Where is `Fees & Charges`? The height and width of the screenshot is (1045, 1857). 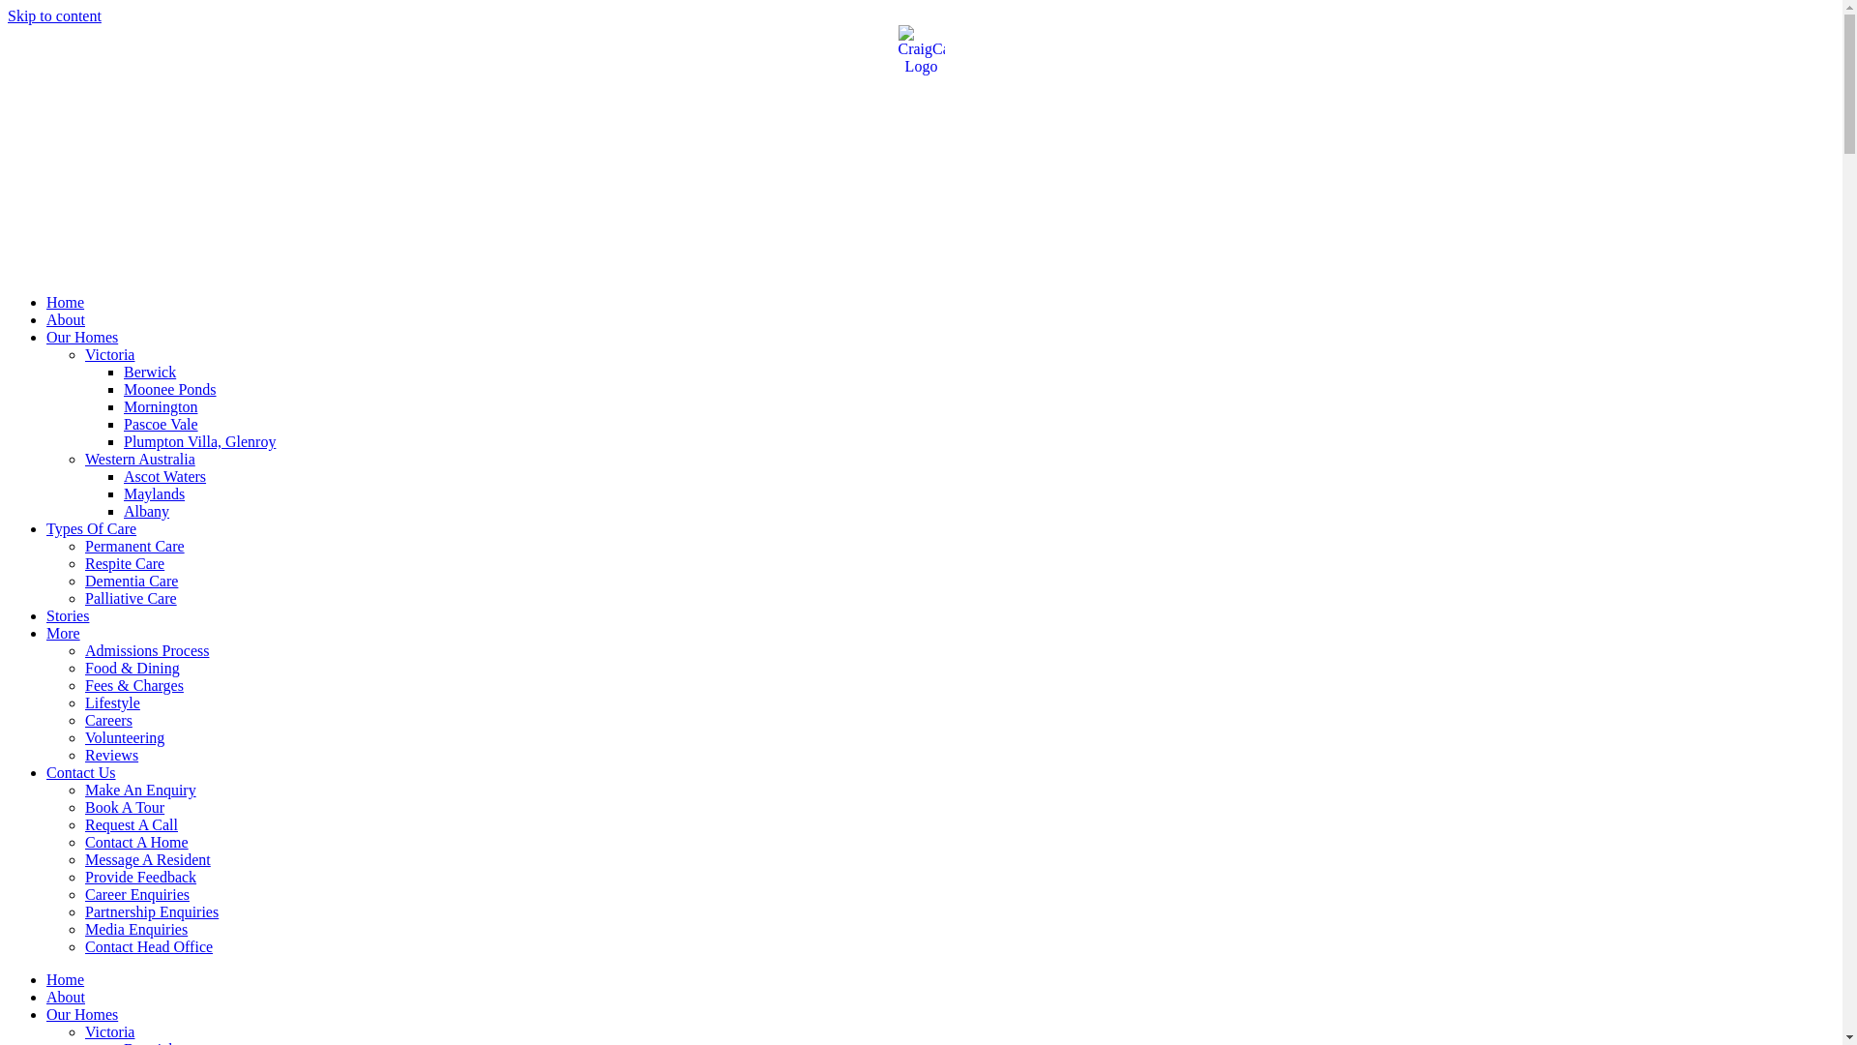
Fees & Charges is located at coordinates (134, 685).